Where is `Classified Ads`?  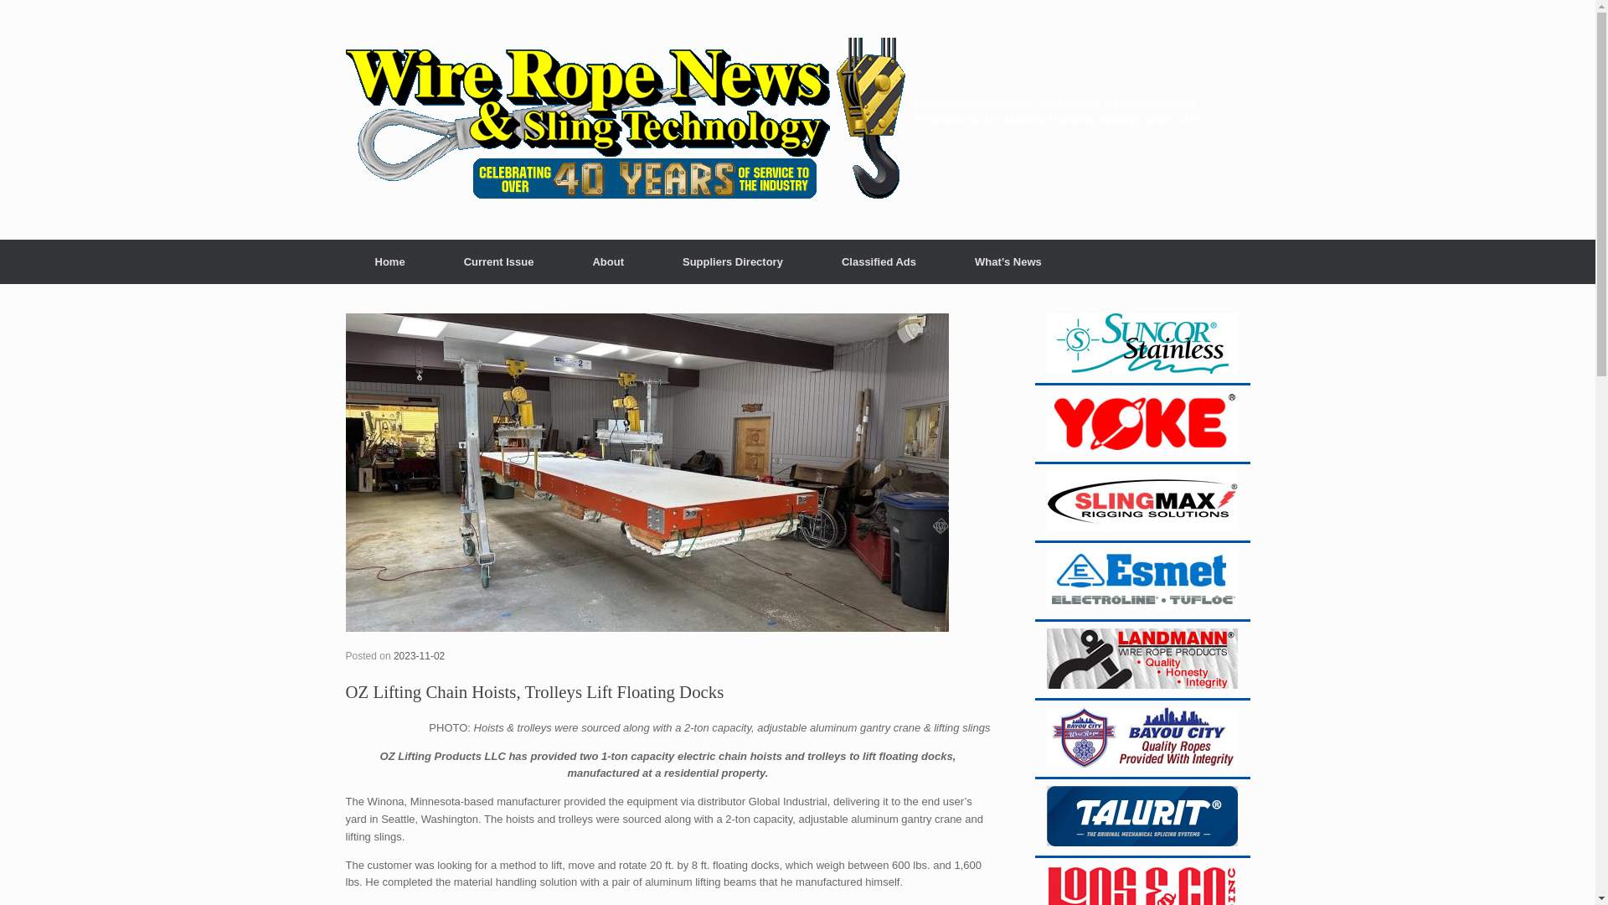 Classified Ads is located at coordinates (878, 261).